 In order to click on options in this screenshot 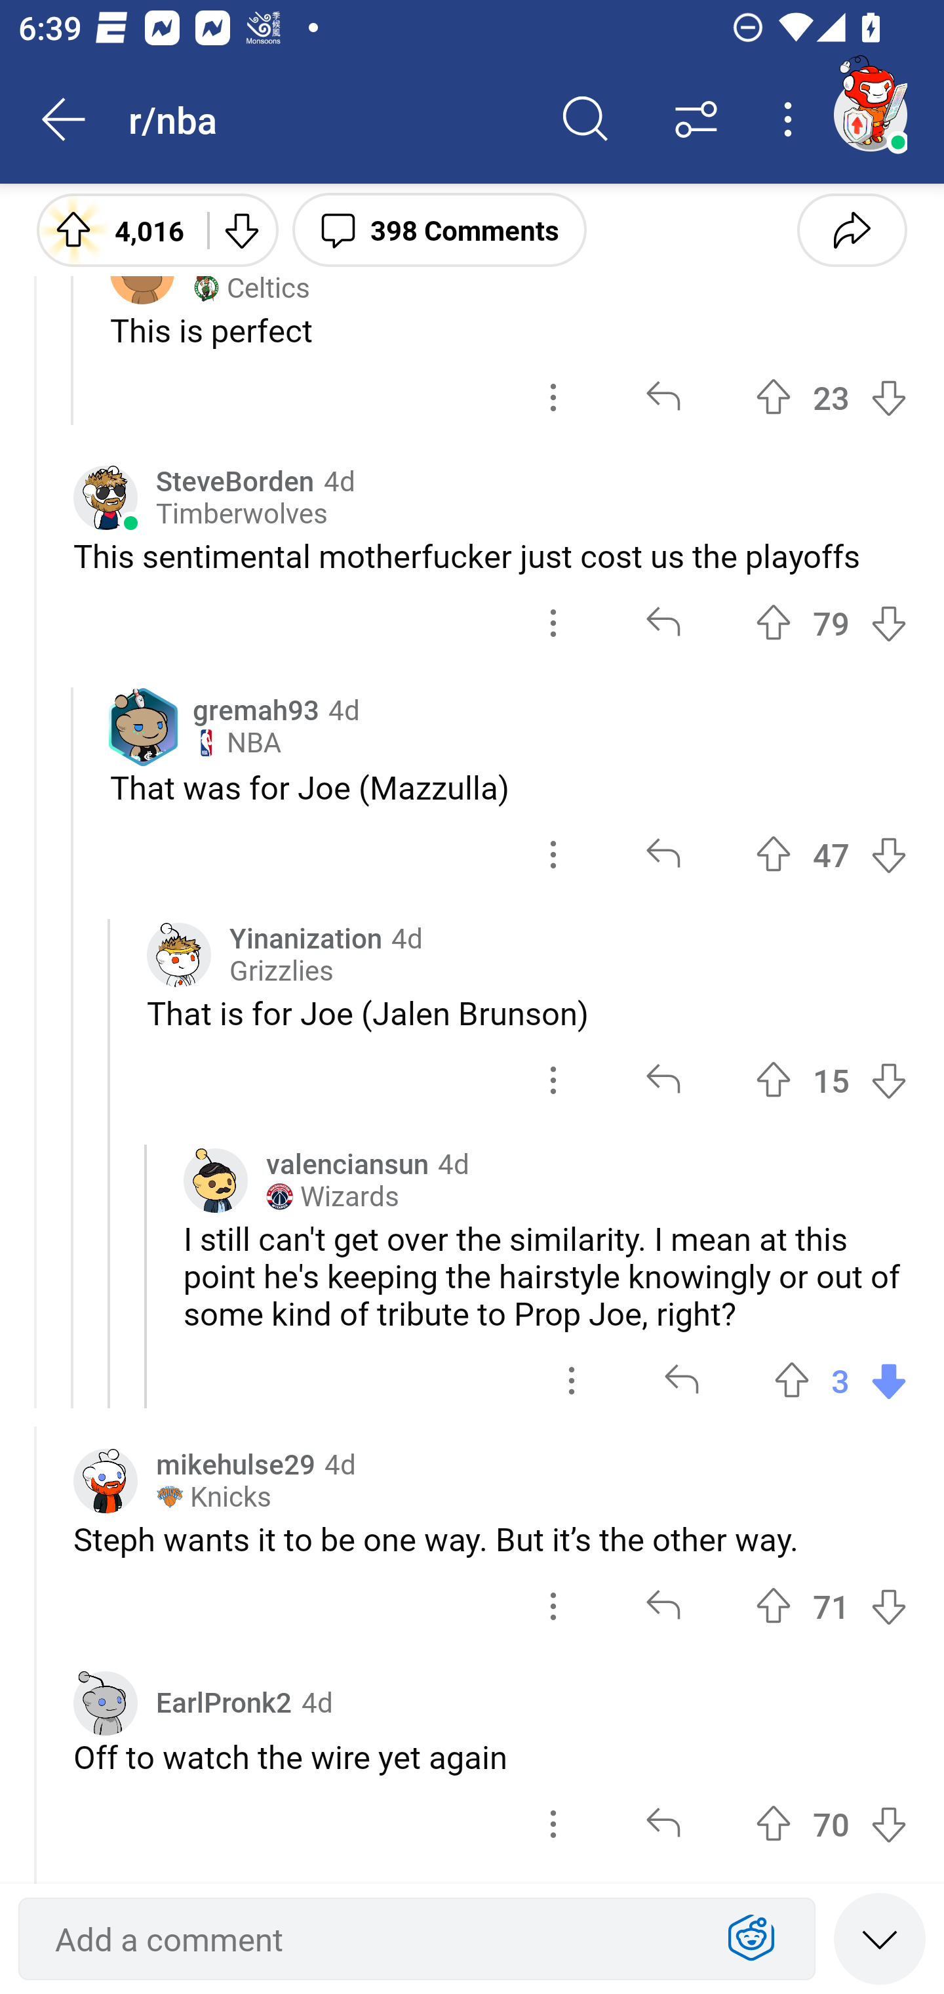, I will do `click(553, 855)`.